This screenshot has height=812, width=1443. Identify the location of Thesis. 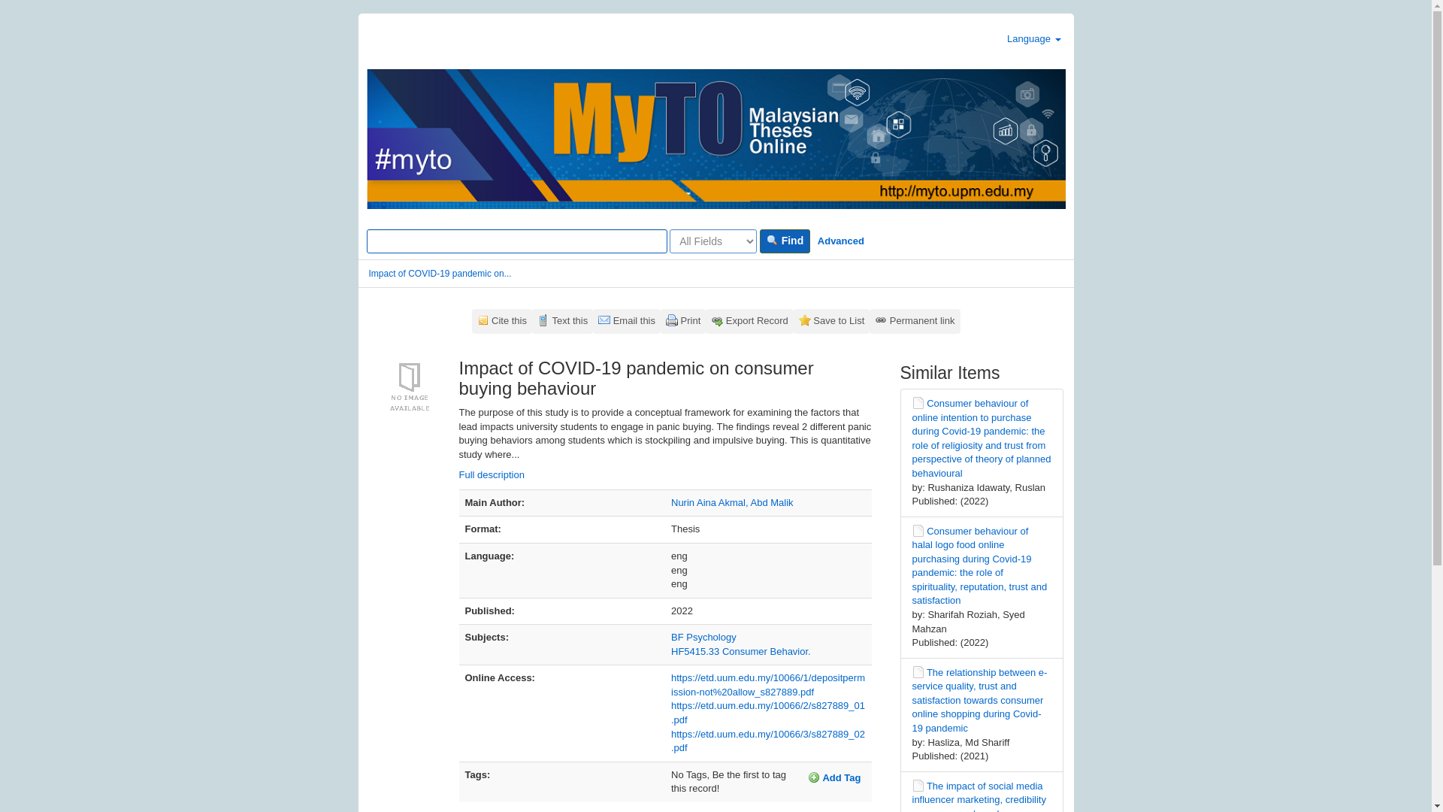
(918, 785).